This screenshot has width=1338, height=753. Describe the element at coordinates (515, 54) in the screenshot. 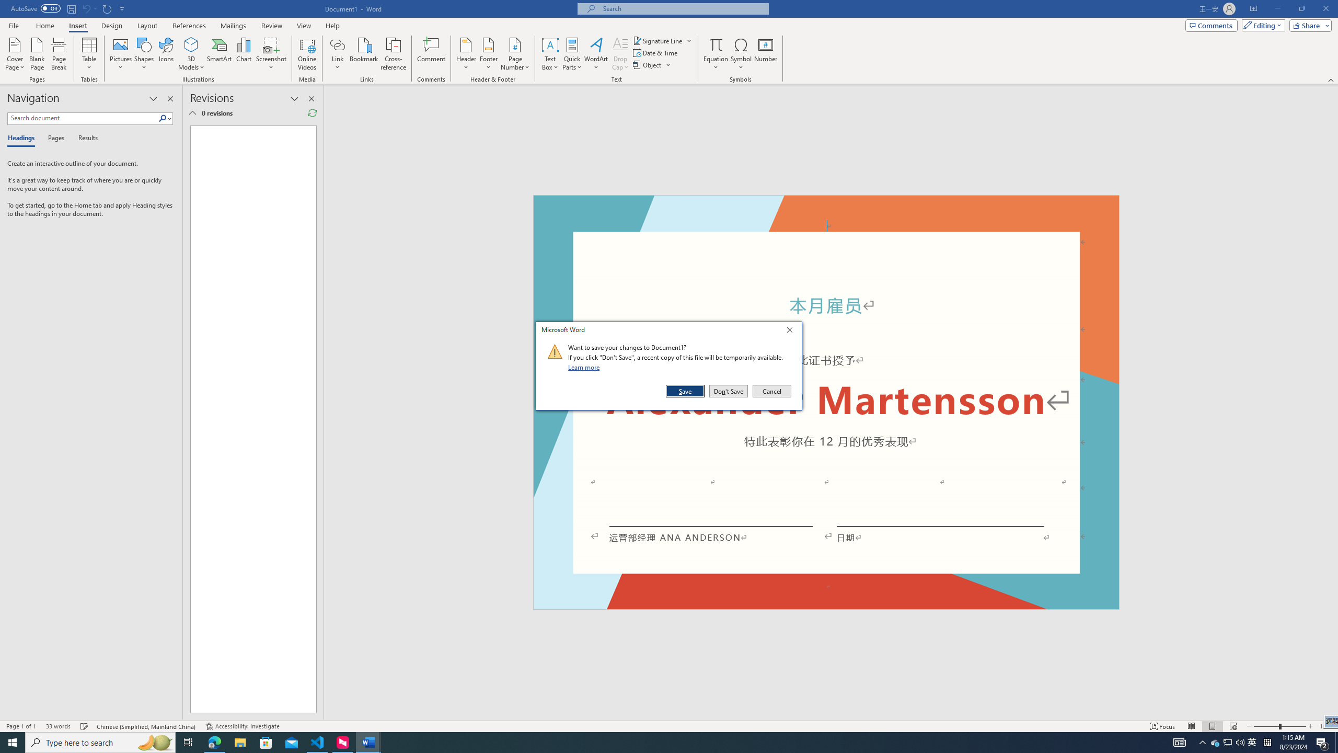

I see `Page Number` at that location.